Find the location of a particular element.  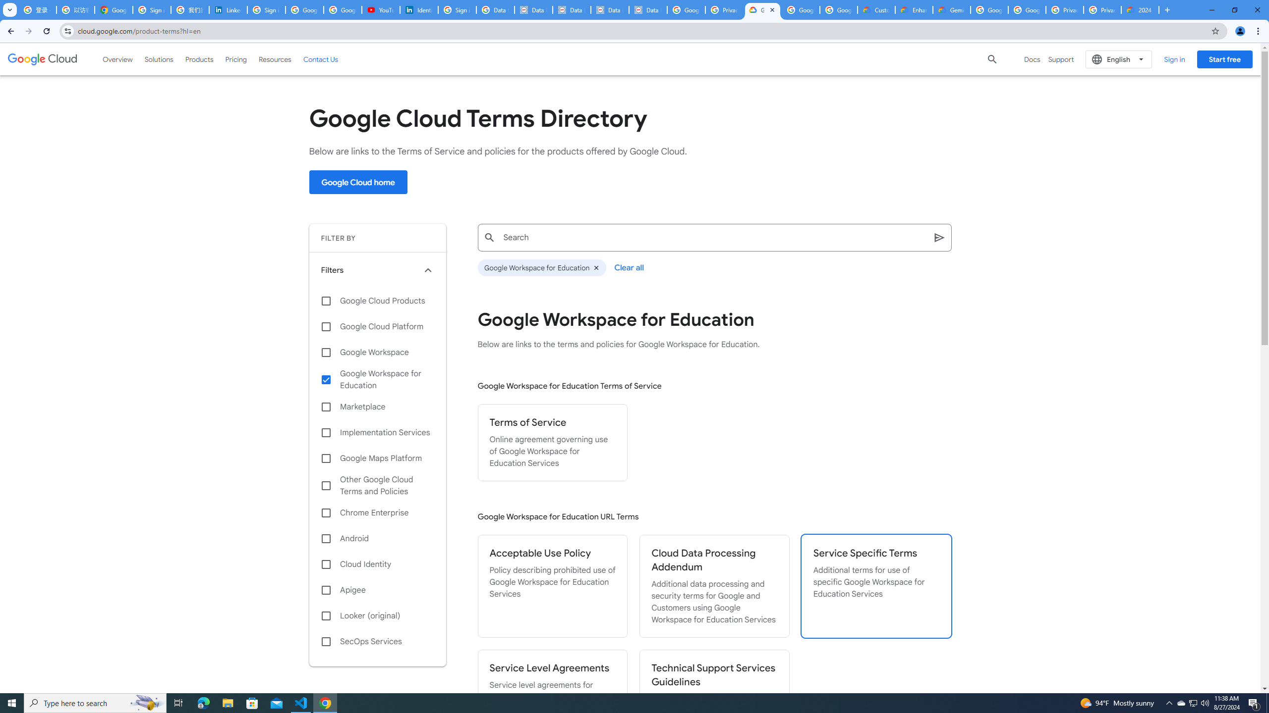

Sign in - Google Accounts is located at coordinates (457, 10).